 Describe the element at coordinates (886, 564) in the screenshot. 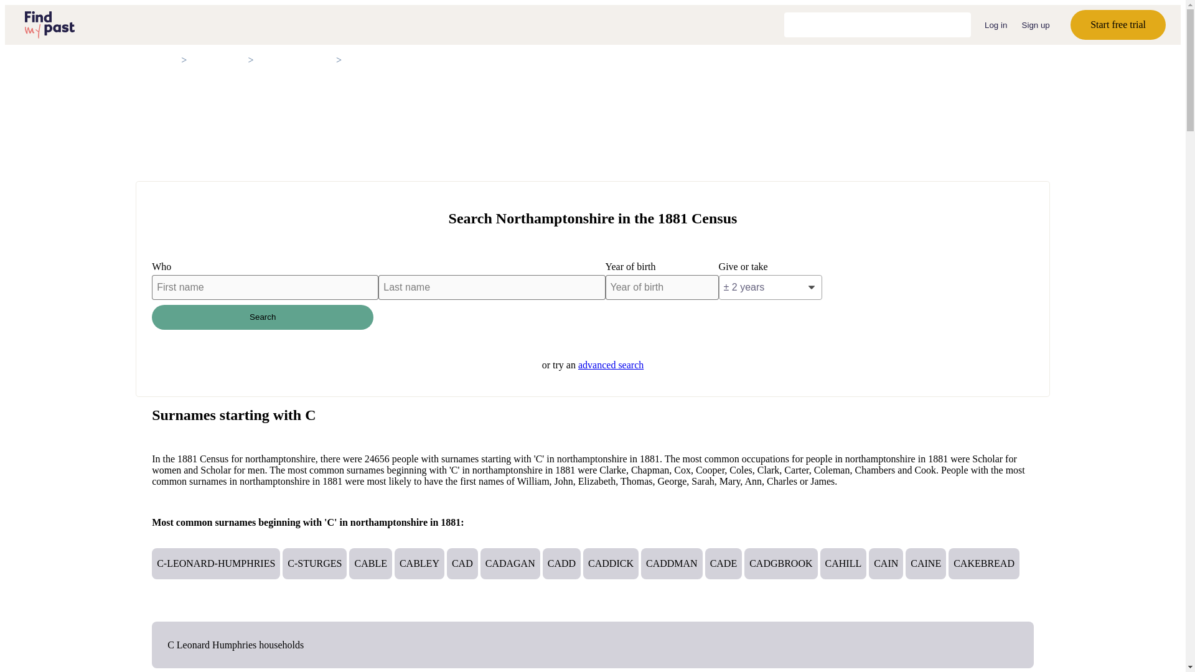

I see `CAIN` at that location.